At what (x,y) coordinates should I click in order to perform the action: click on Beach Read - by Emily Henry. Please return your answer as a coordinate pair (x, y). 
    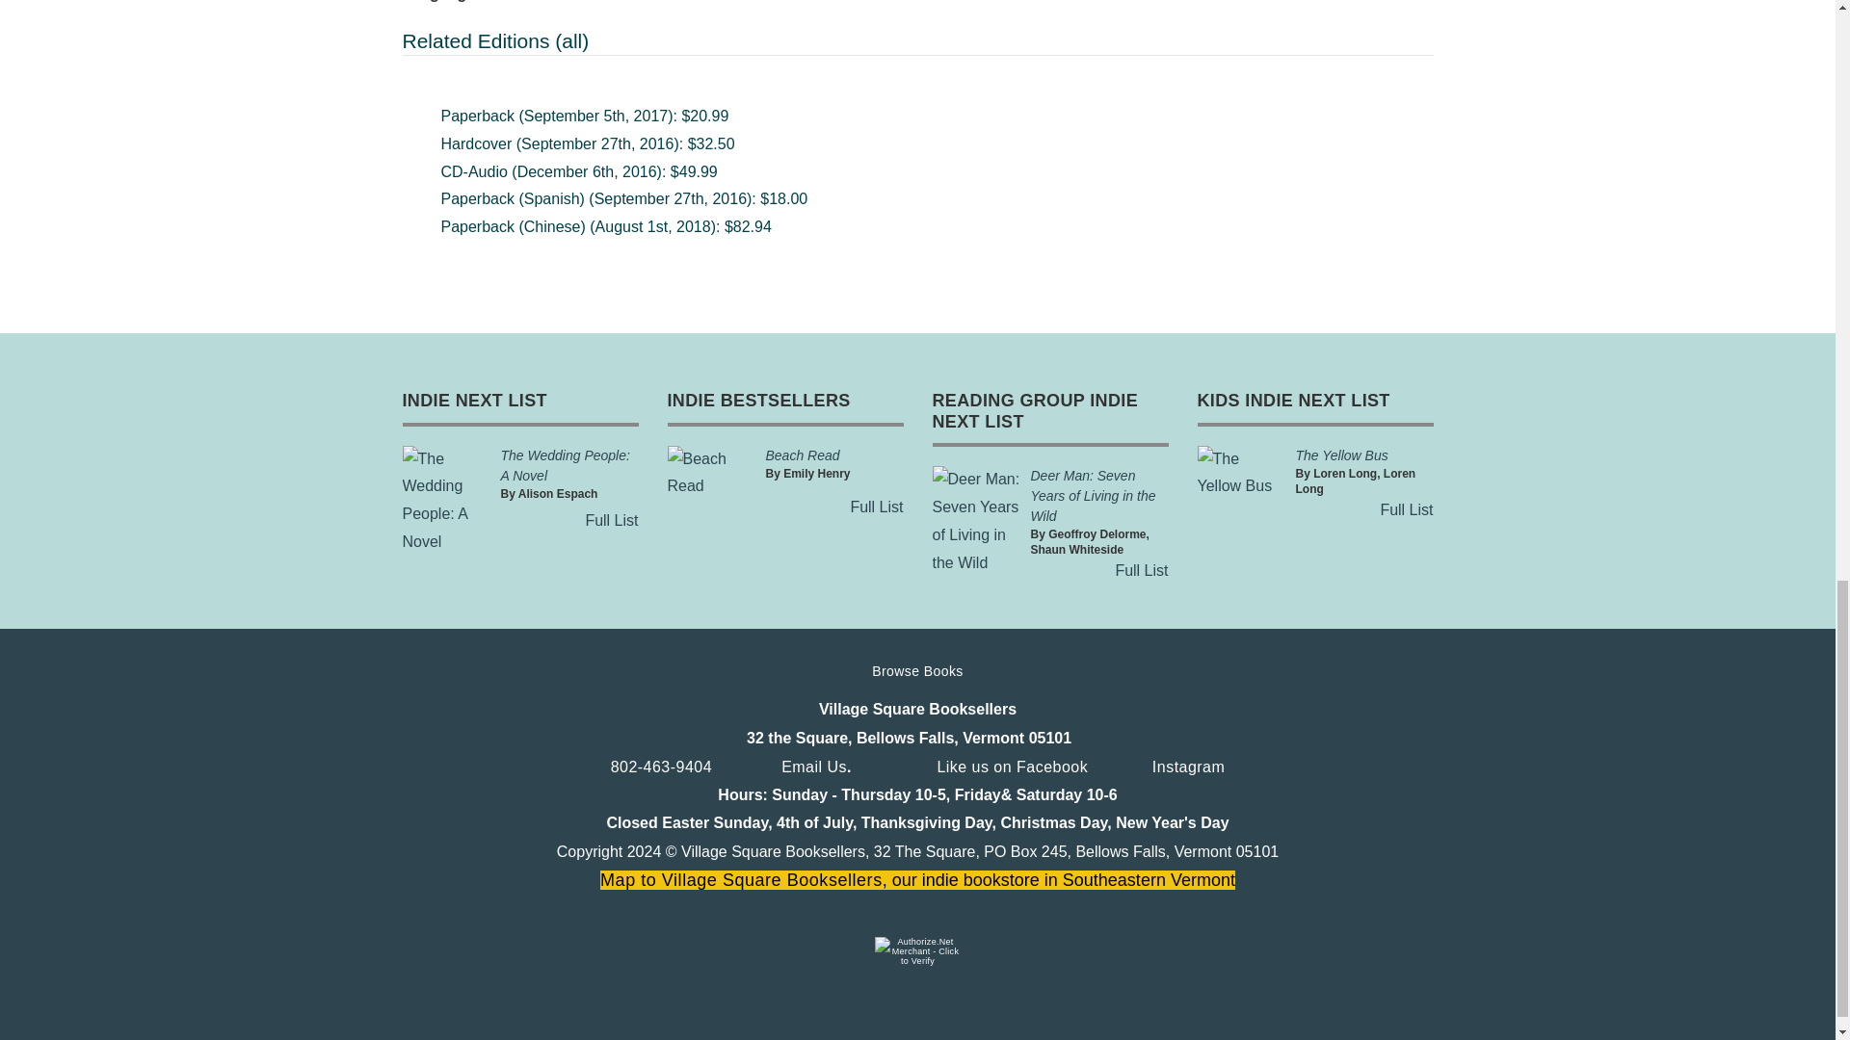
    Looking at the image, I should click on (802, 455).